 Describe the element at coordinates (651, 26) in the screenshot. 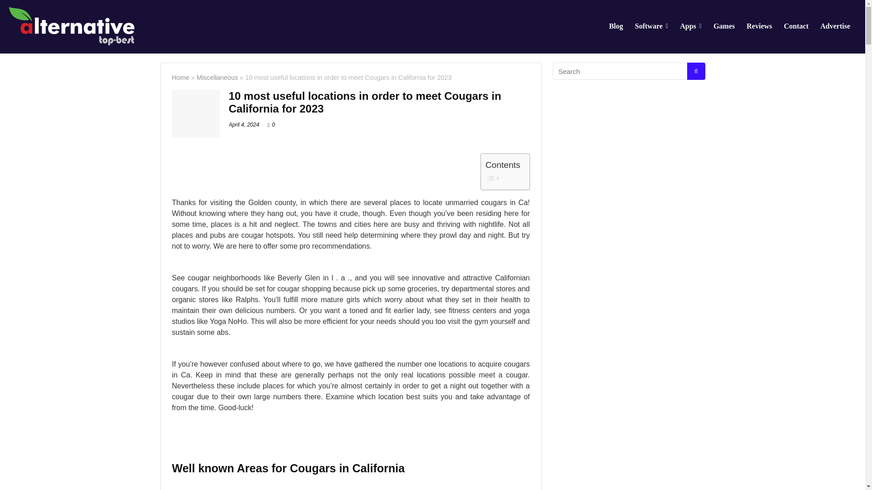

I see `Software` at that location.